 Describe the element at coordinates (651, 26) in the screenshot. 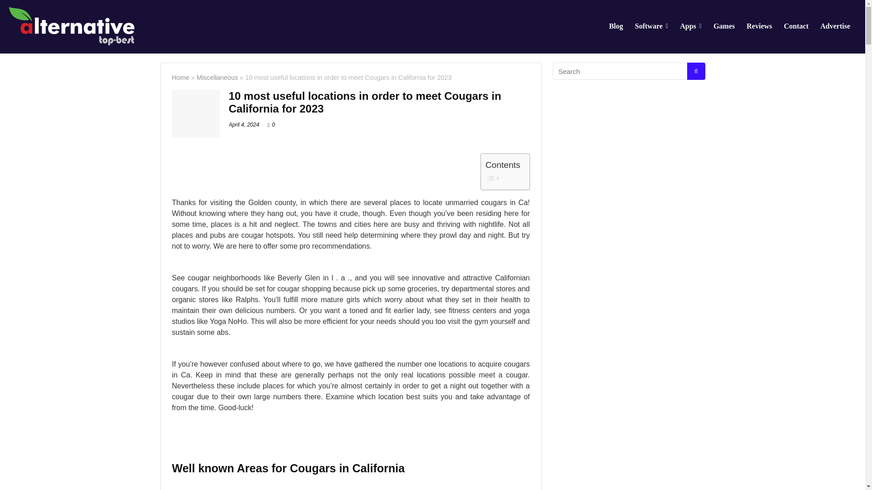

I see `Software` at that location.